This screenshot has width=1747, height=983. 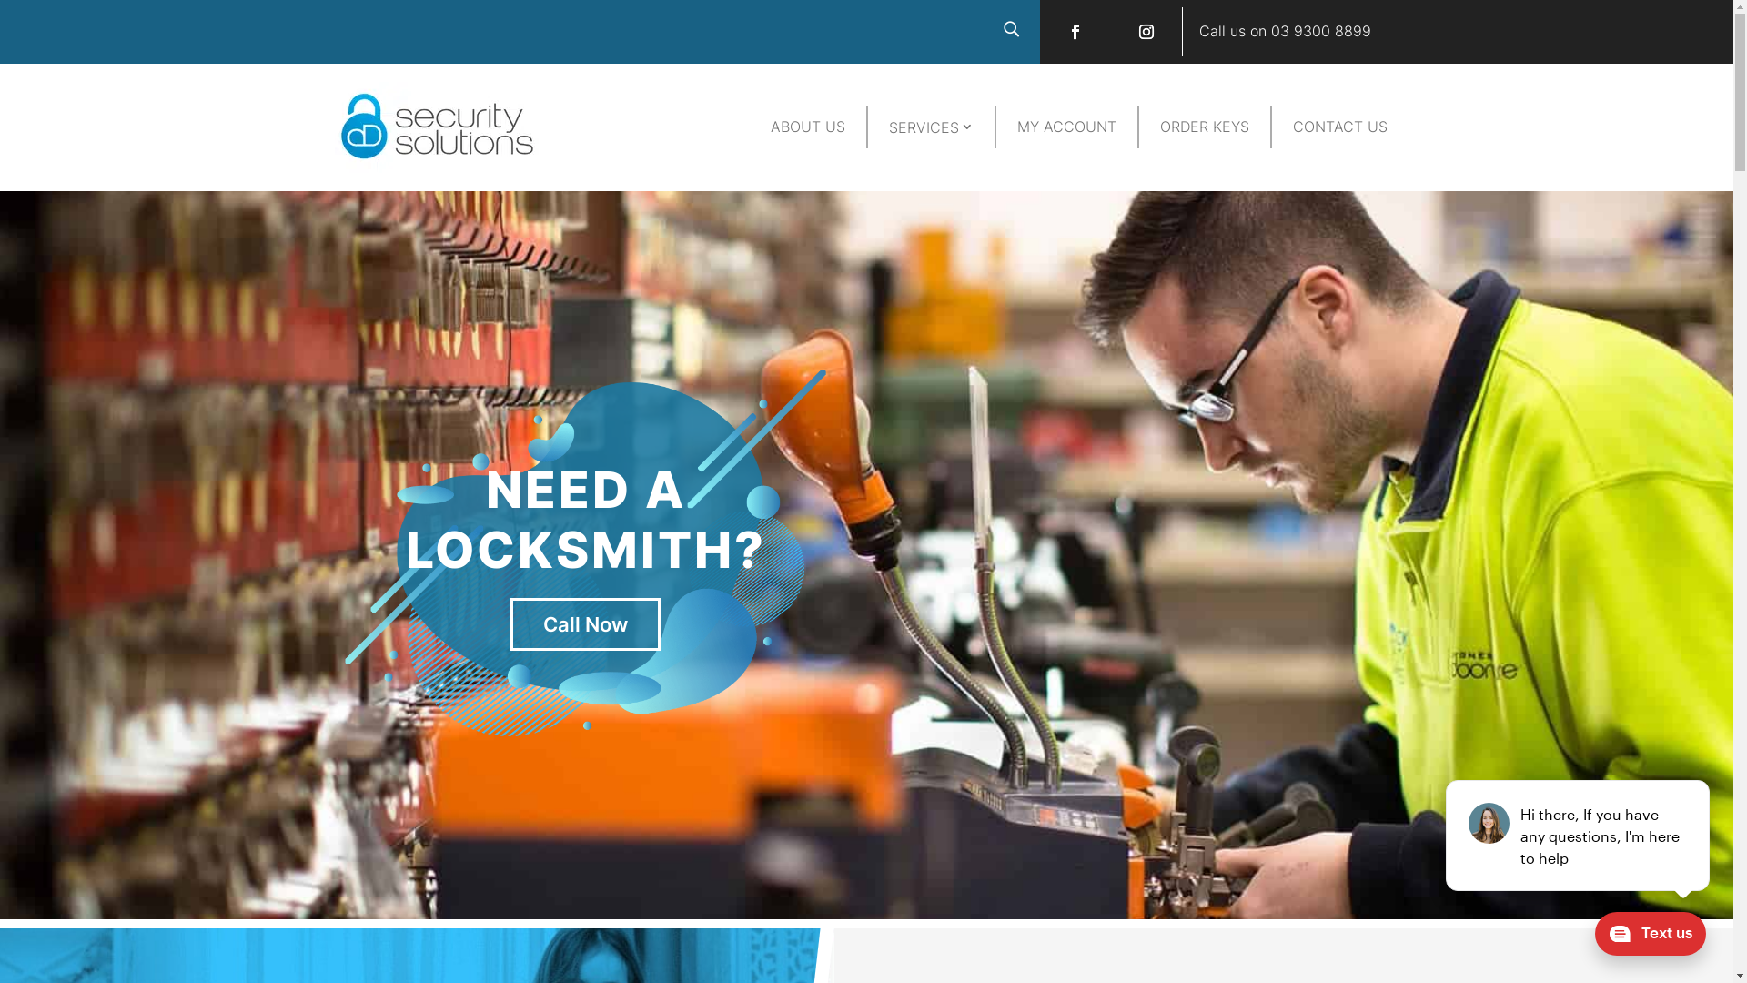 What do you see at coordinates (438, 167) in the screenshot?
I see `ddss-website-final-3` at bounding box center [438, 167].